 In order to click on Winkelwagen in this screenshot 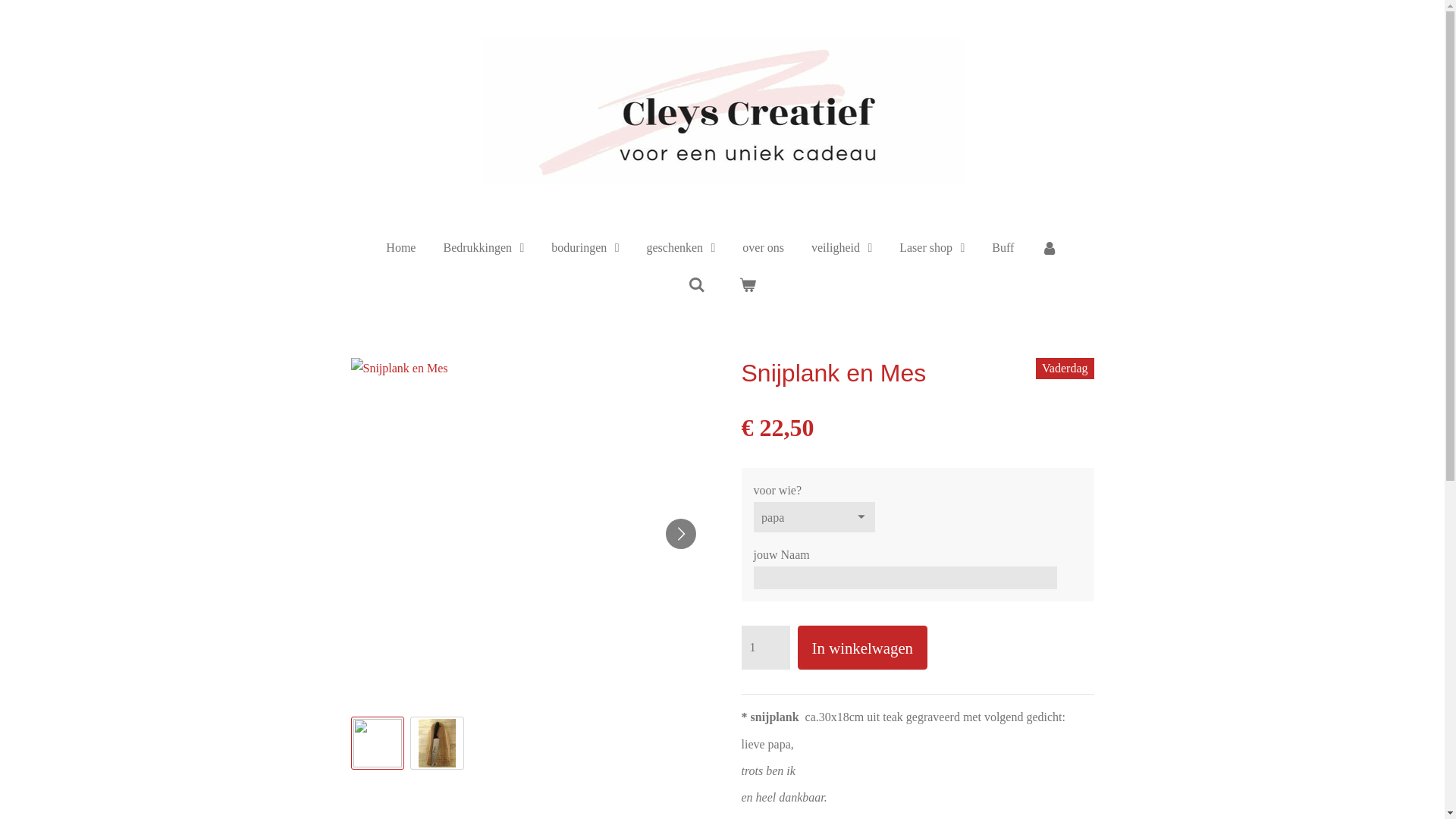, I will do `click(745, 285)`.